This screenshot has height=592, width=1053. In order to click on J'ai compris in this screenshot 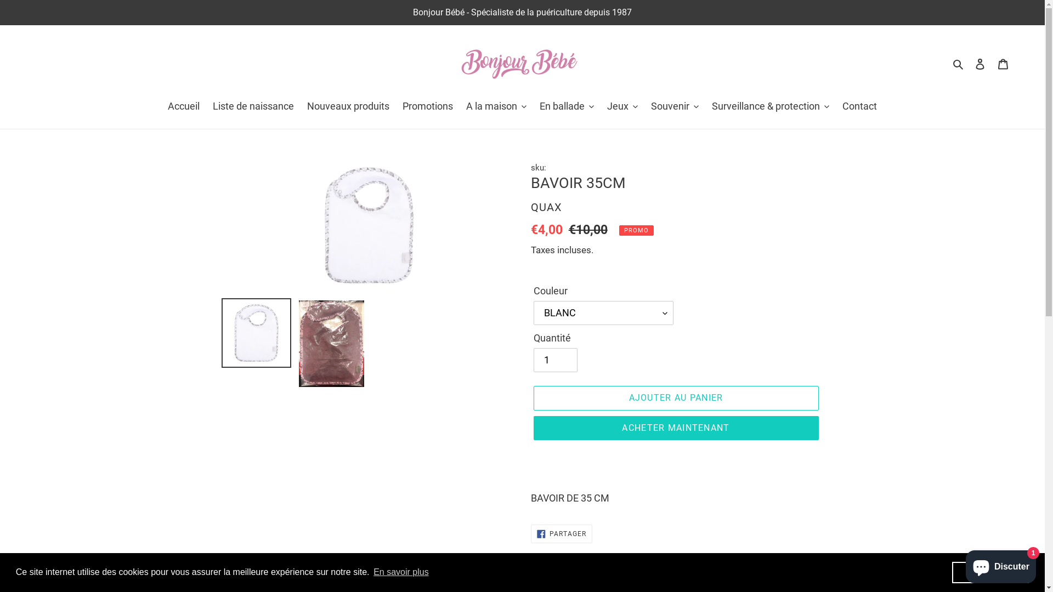, I will do `click(990, 572)`.